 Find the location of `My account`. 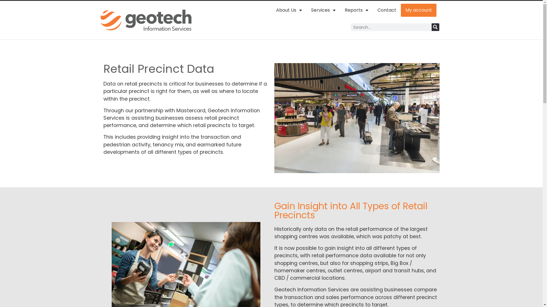

My account is located at coordinates (419, 10).